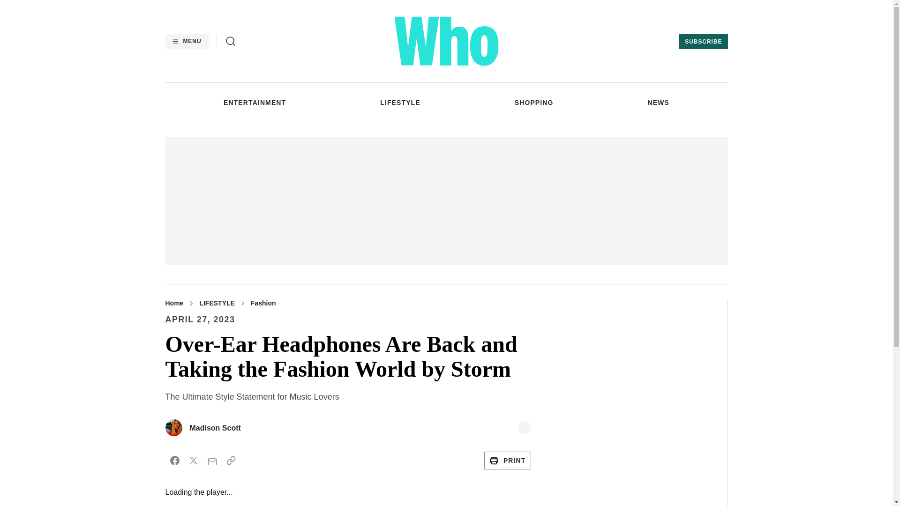  Describe the element at coordinates (400, 102) in the screenshot. I see `LIFESTYLE` at that location.